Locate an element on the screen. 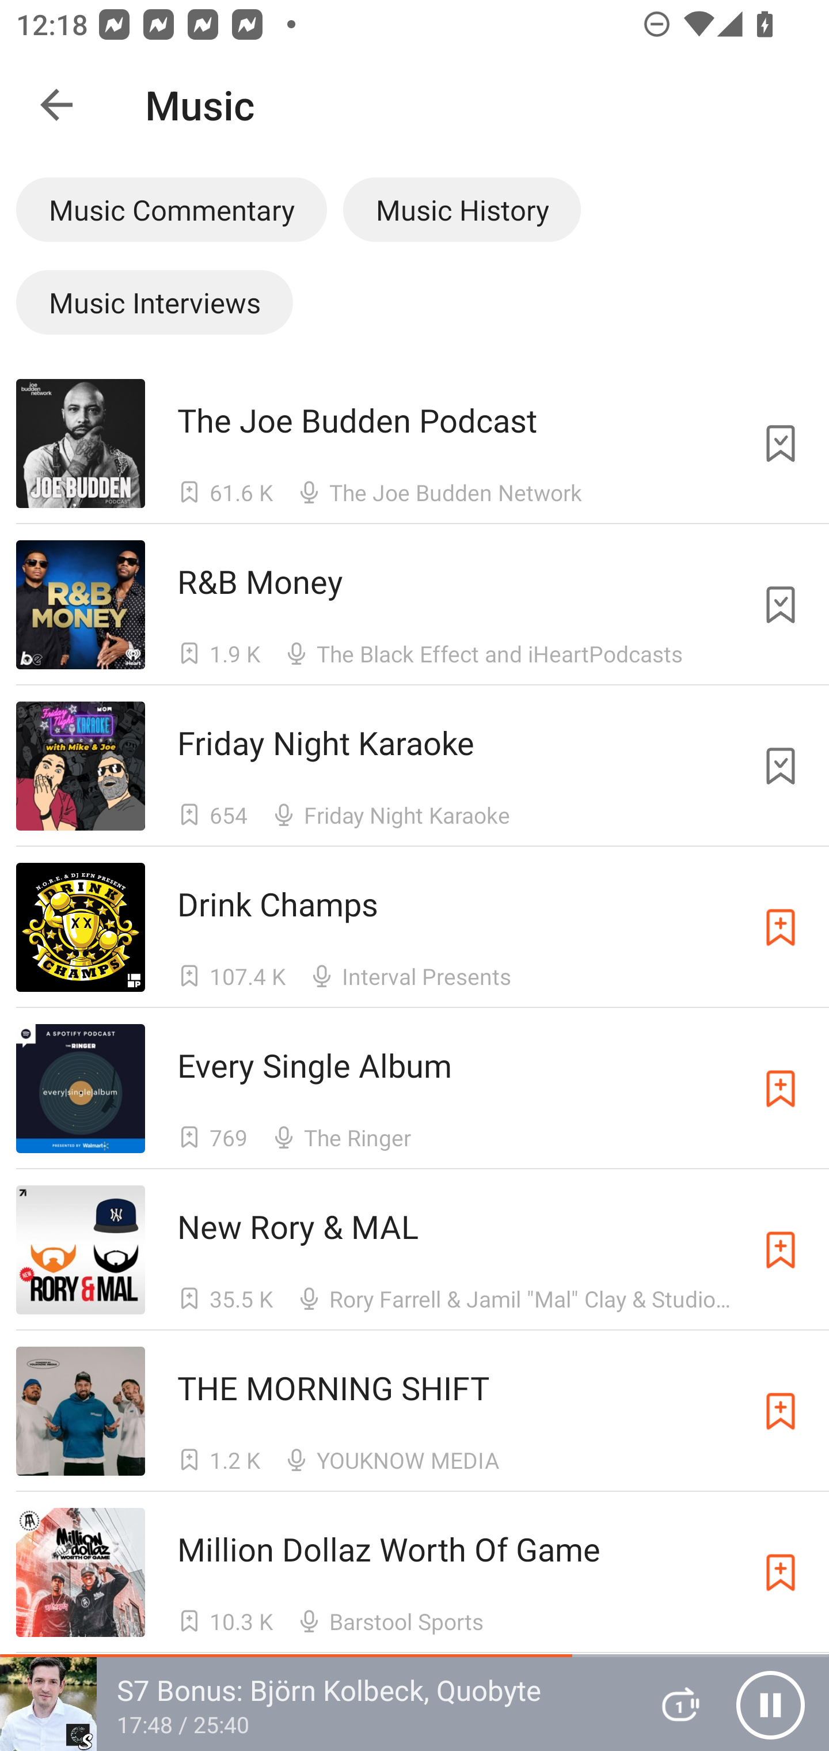 The image size is (829, 1751). Subscribe is located at coordinates (781, 1572).